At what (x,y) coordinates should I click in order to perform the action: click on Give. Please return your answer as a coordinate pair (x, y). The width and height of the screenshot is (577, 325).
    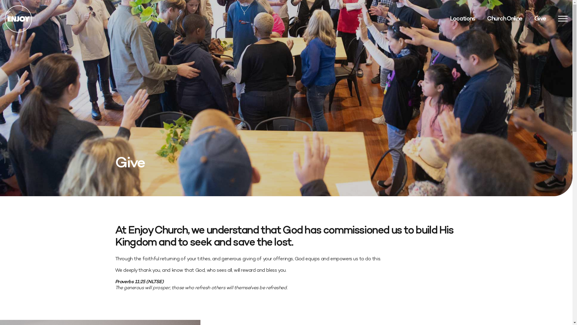
    Looking at the image, I should click on (540, 19).